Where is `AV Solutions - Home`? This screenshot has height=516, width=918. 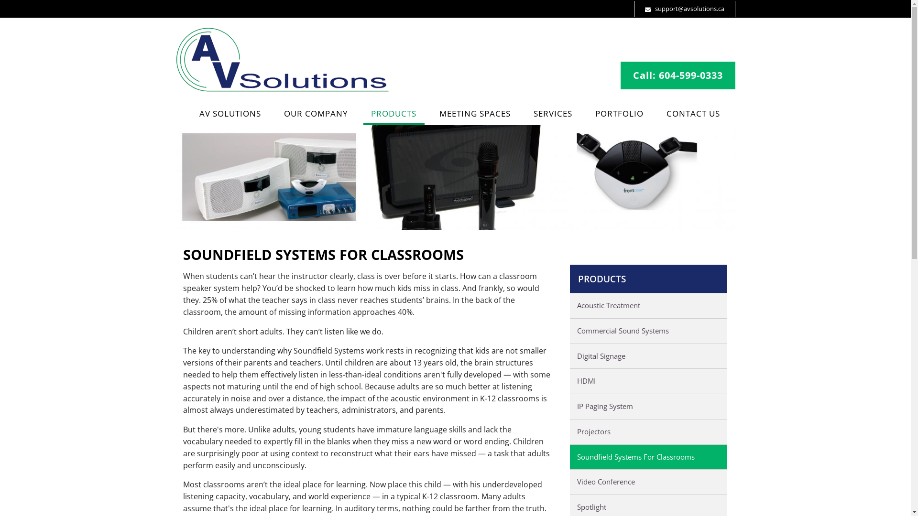 AV Solutions - Home is located at coordinates (283, 89).